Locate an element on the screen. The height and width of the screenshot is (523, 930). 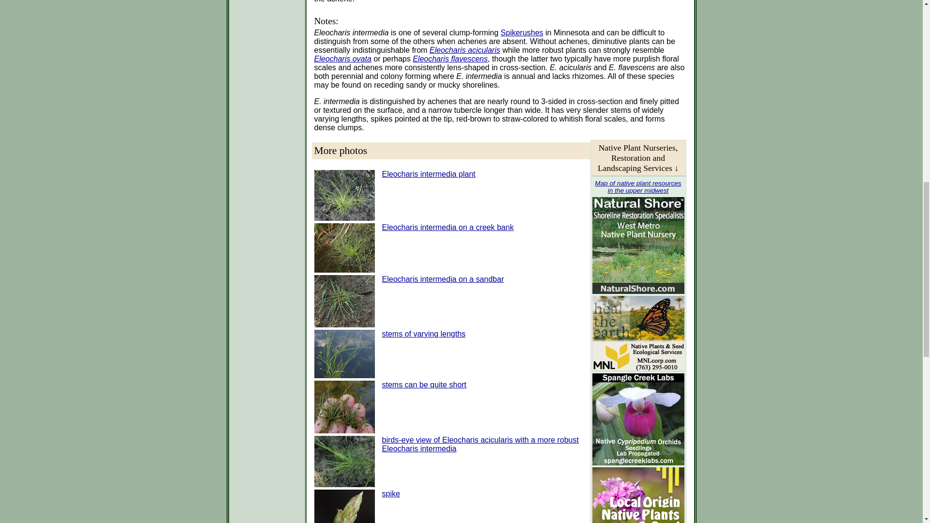
 stems of varying lengths is located at coordinates (423, 334).